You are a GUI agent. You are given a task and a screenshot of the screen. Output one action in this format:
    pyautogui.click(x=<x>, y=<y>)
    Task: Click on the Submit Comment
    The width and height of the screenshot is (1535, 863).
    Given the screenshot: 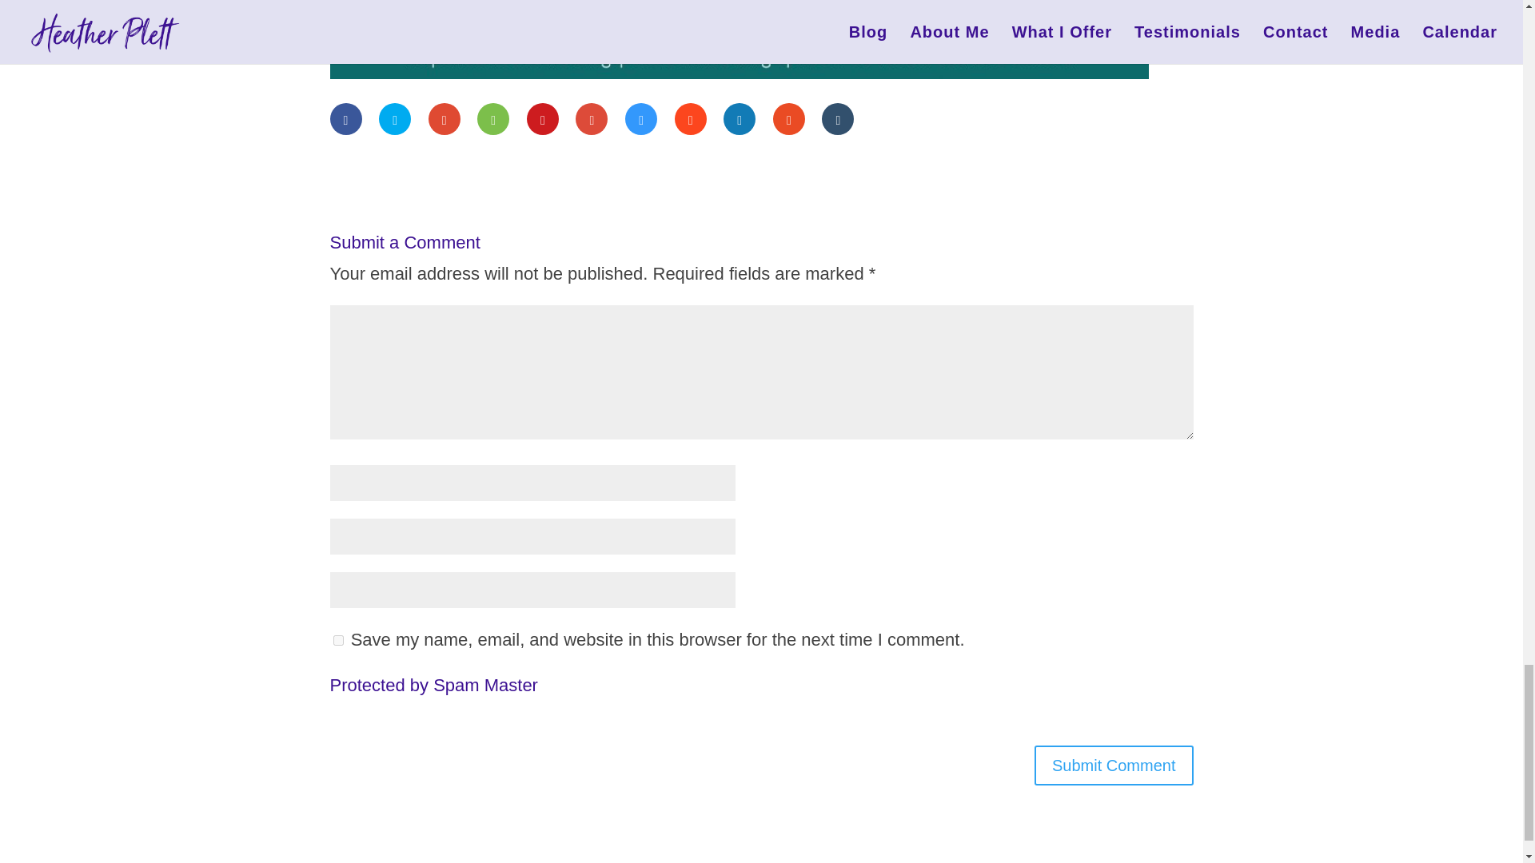 What is the action you would take?
    pyautogui.click(x=1114, y=766)
    